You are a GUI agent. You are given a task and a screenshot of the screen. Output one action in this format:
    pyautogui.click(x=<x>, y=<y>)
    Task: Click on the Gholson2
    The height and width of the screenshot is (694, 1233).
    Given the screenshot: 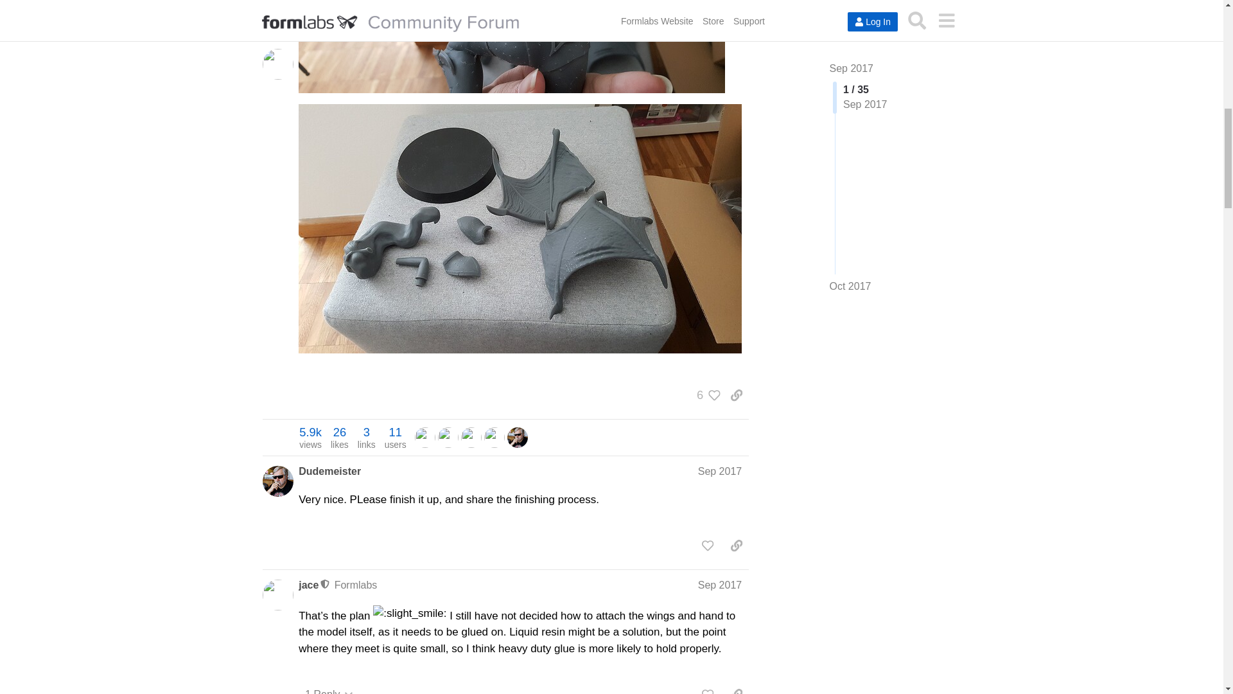 What is the action you would take?
    pyautogui.click(x=448, y=437)
    